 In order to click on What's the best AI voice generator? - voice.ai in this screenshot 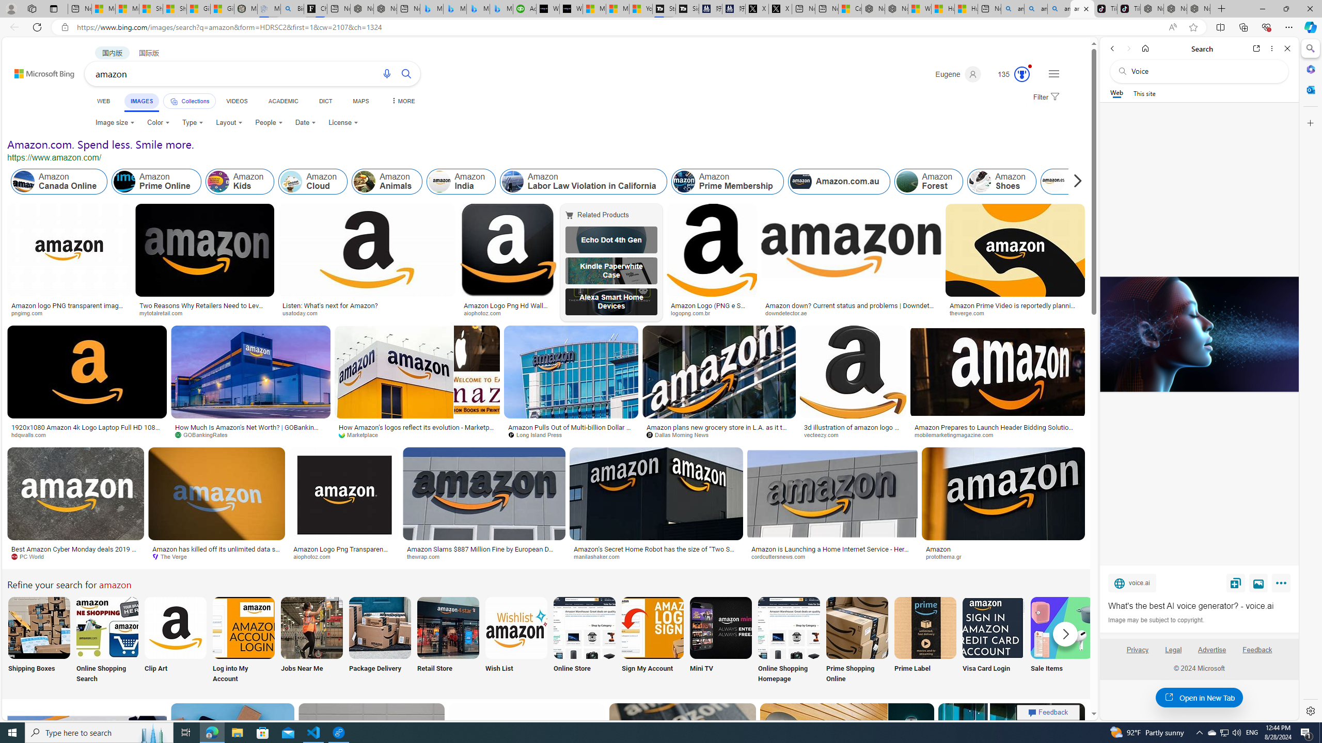, I will do `click(571, 9)`.